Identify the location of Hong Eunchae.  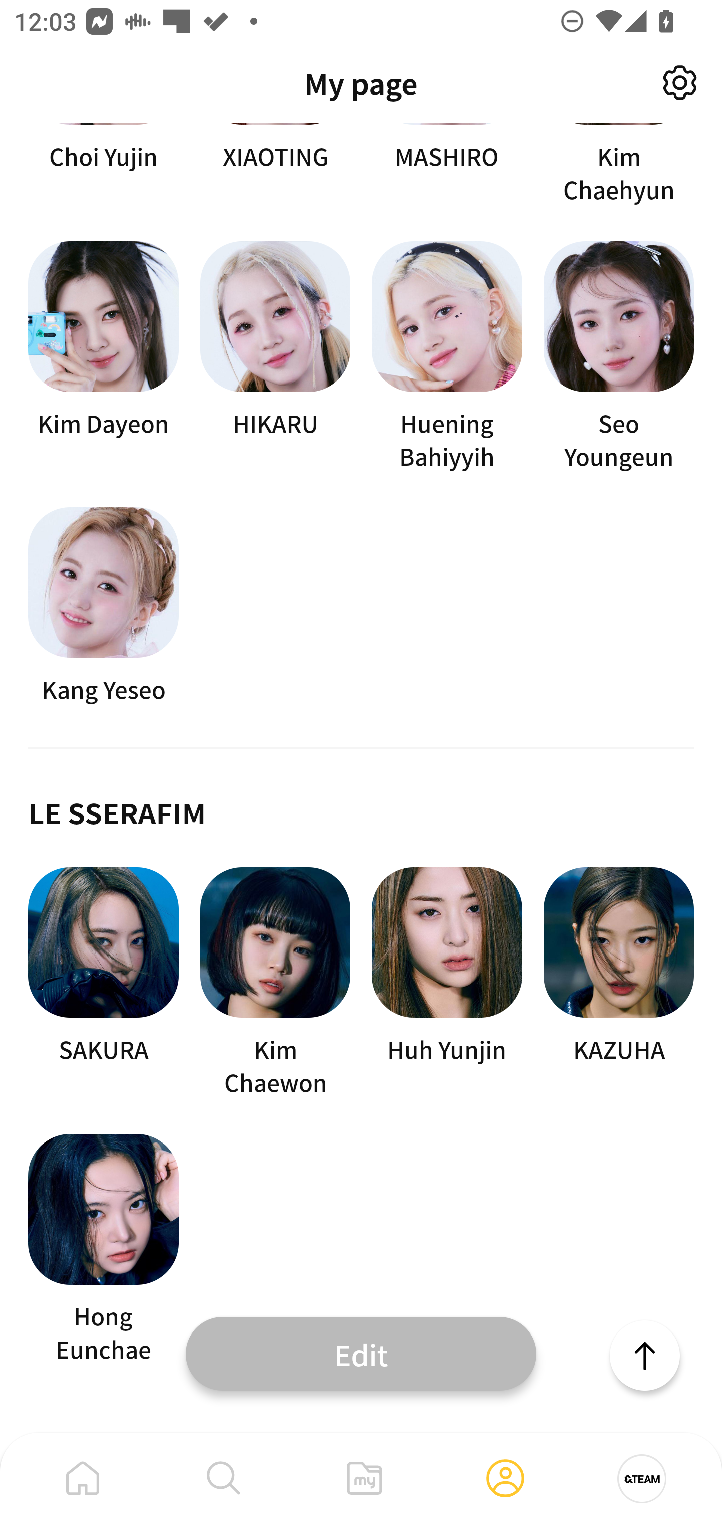
(103, 1249).